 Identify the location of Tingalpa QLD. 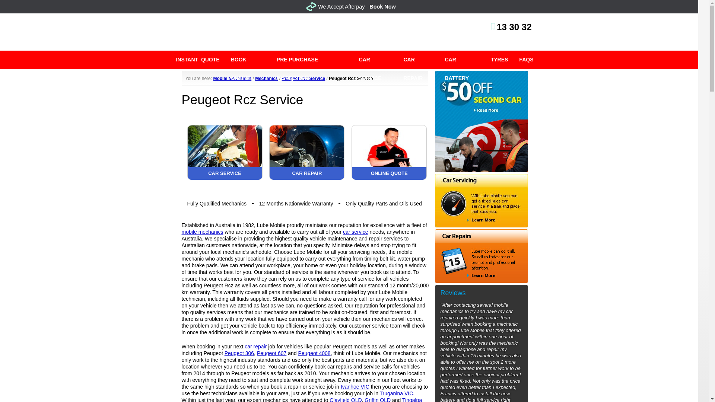
(302, 400).